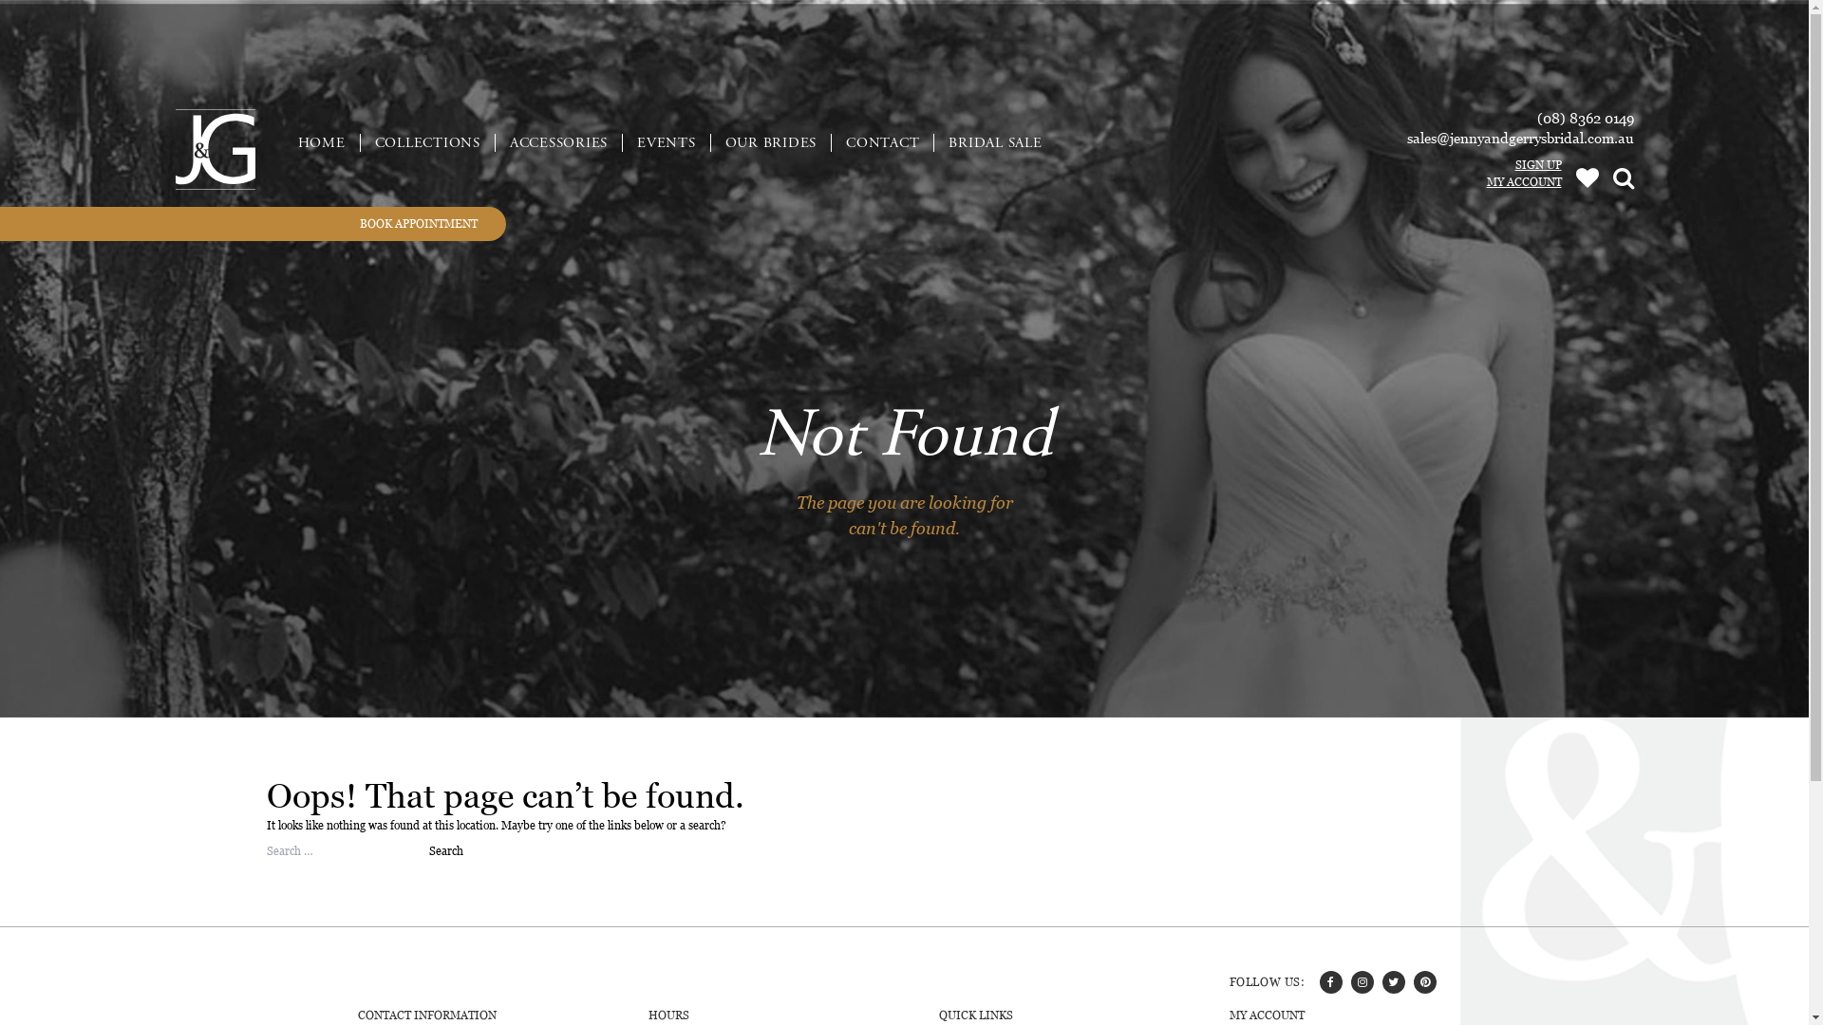 The height and width of the screenshot is (1025, 1823). What do you see at coordinates (559, 142) in the screenshot?
I see `ACCESSORIES` at bounding box center [559, 142].